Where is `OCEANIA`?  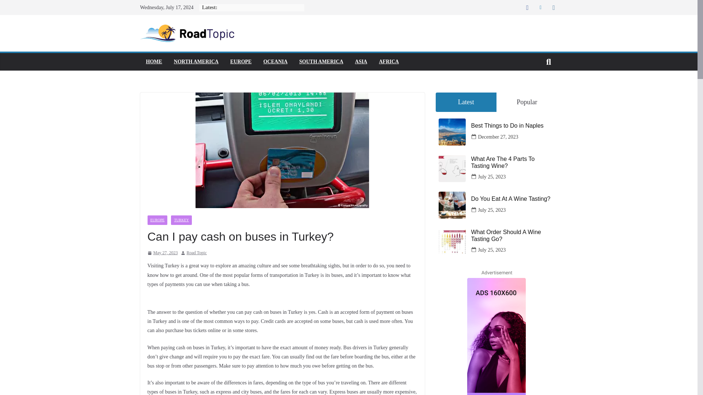 OCEANIA is located at coordinates (275, 61).